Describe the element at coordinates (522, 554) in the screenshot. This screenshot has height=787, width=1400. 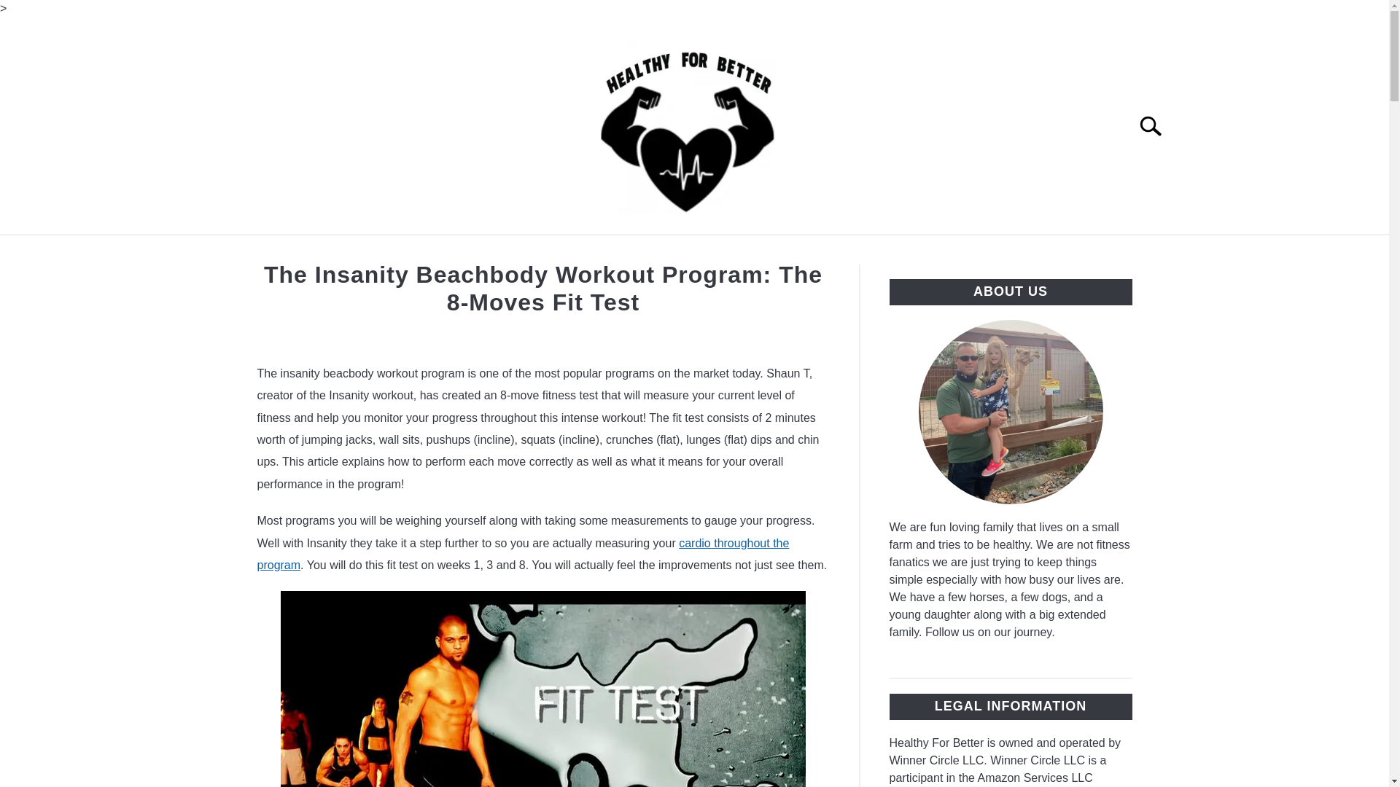
I see `cardio throughout the program` at that location.